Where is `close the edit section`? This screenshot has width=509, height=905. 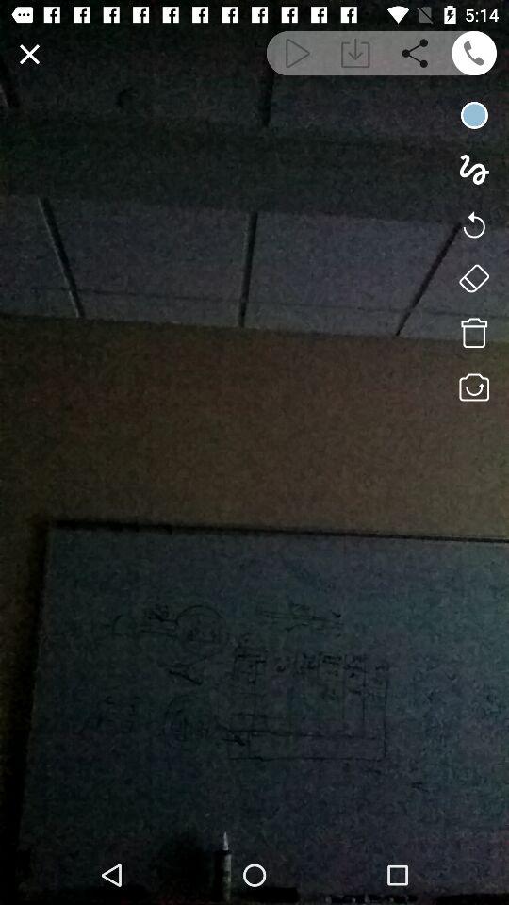 close the edit section is located at coordinates (30, 55).